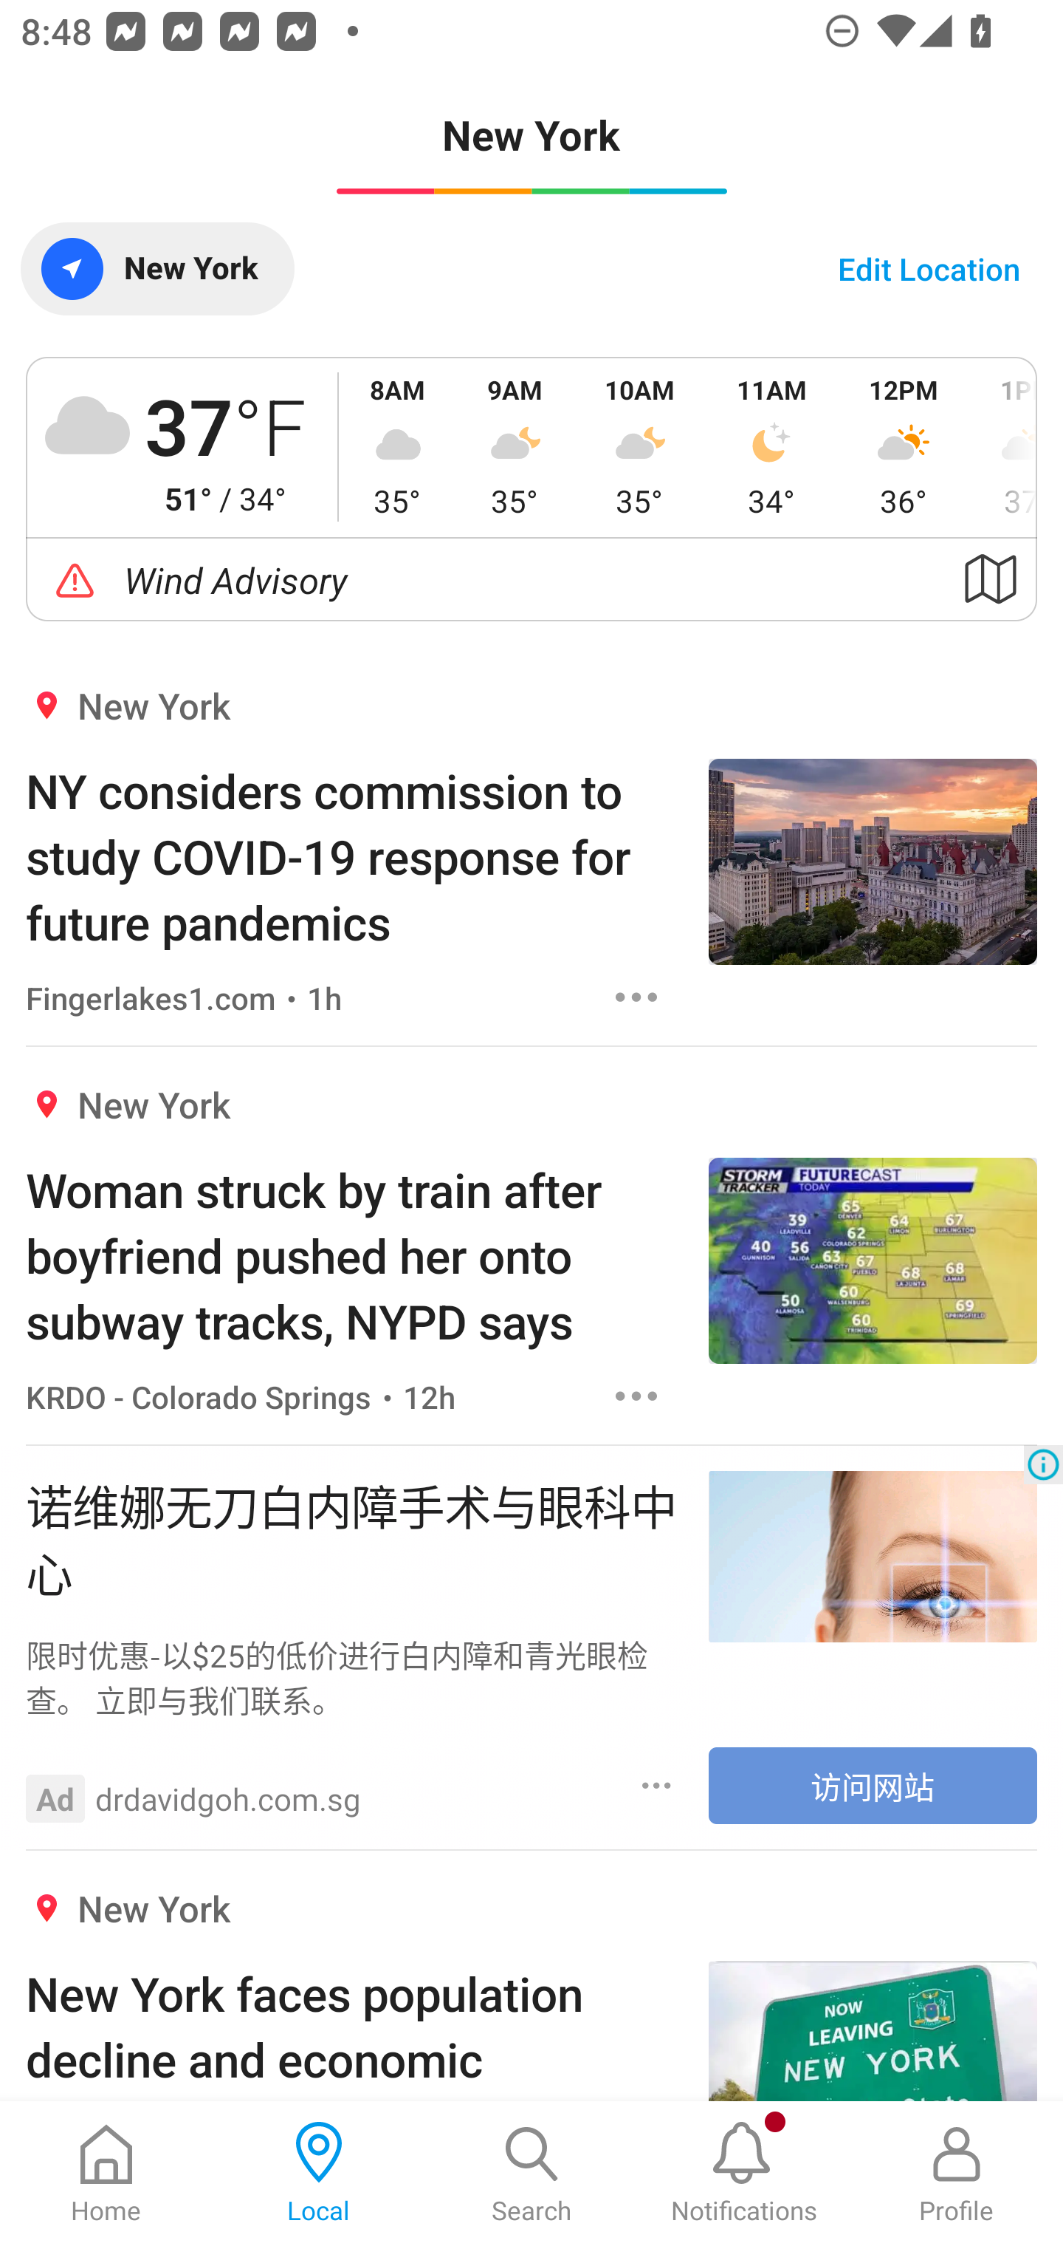 The image size is (1063, 2246). I want to click on Options, so click(636, 1396).